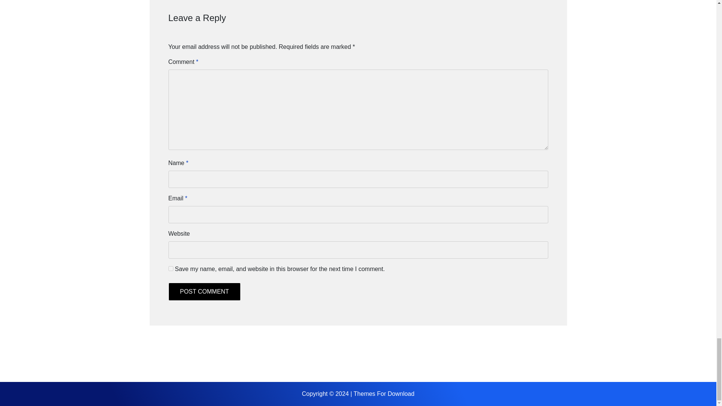 The width and height of the screenshot is (722, 406). Describe the element at coordinates (204, 292) in the screenshot. I see `Post Comment` at that location.